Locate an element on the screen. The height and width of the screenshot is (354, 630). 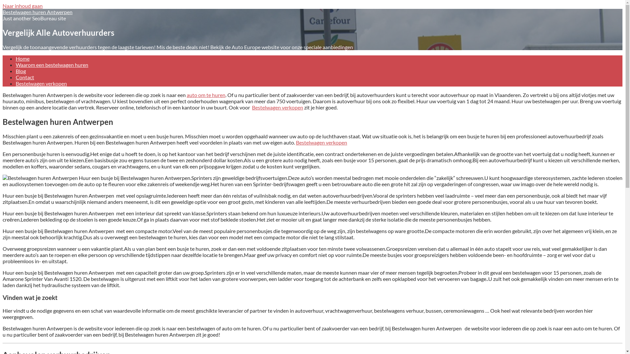
Waarom een bestelwagen huren is located at coordinates (52, 65).